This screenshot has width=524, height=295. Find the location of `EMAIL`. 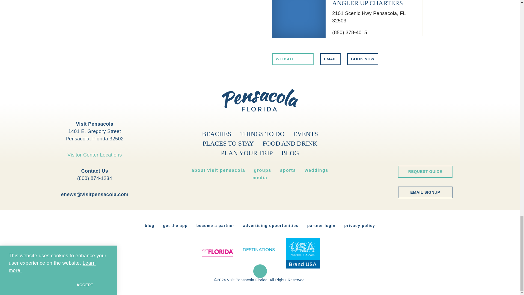

EMAIL is located at coordinates (330, 59).